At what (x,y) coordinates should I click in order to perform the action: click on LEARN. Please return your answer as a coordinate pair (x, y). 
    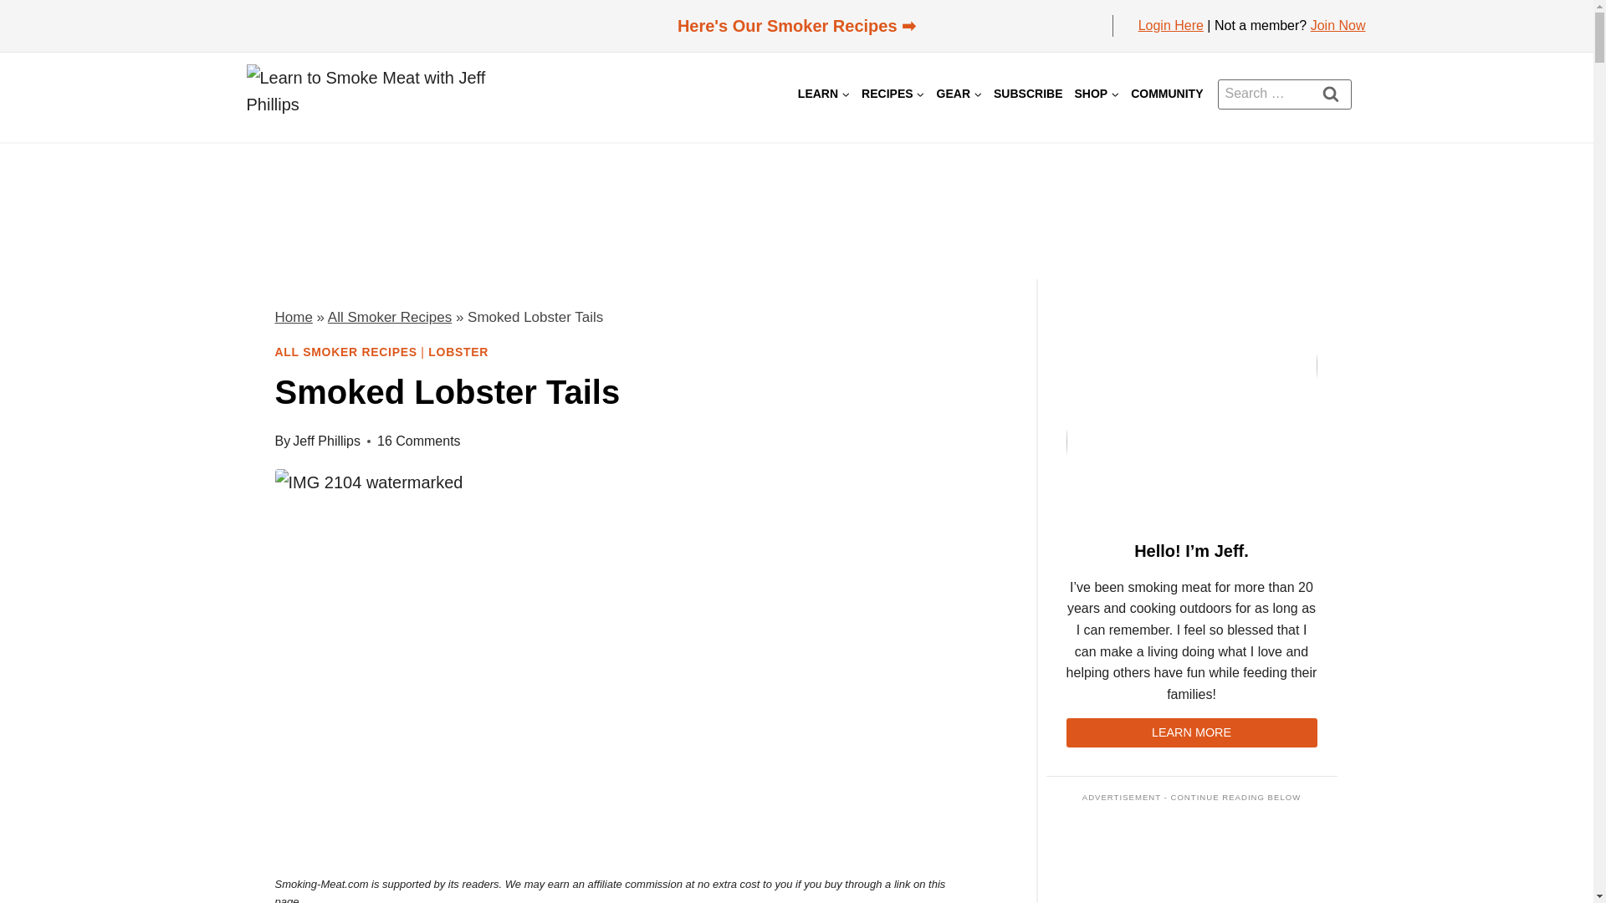
    Looking at the image, I should click on (823, 94).